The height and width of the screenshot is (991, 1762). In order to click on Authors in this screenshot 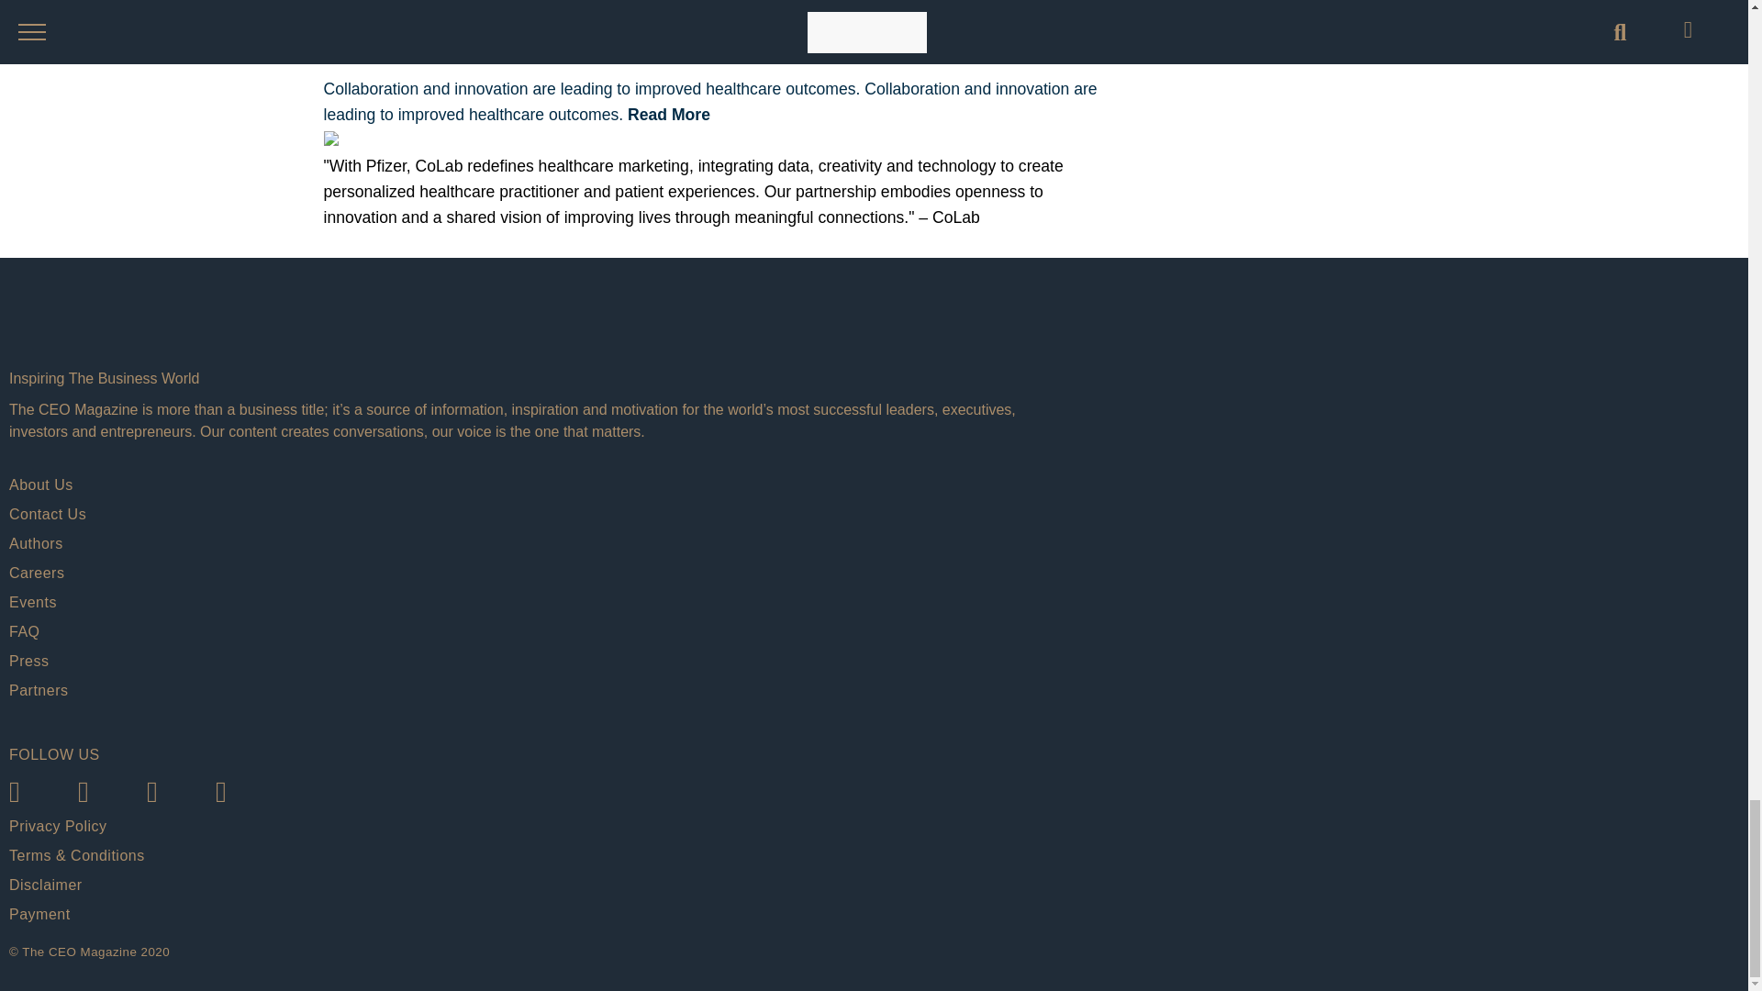, I will do `click(536, 543)`.